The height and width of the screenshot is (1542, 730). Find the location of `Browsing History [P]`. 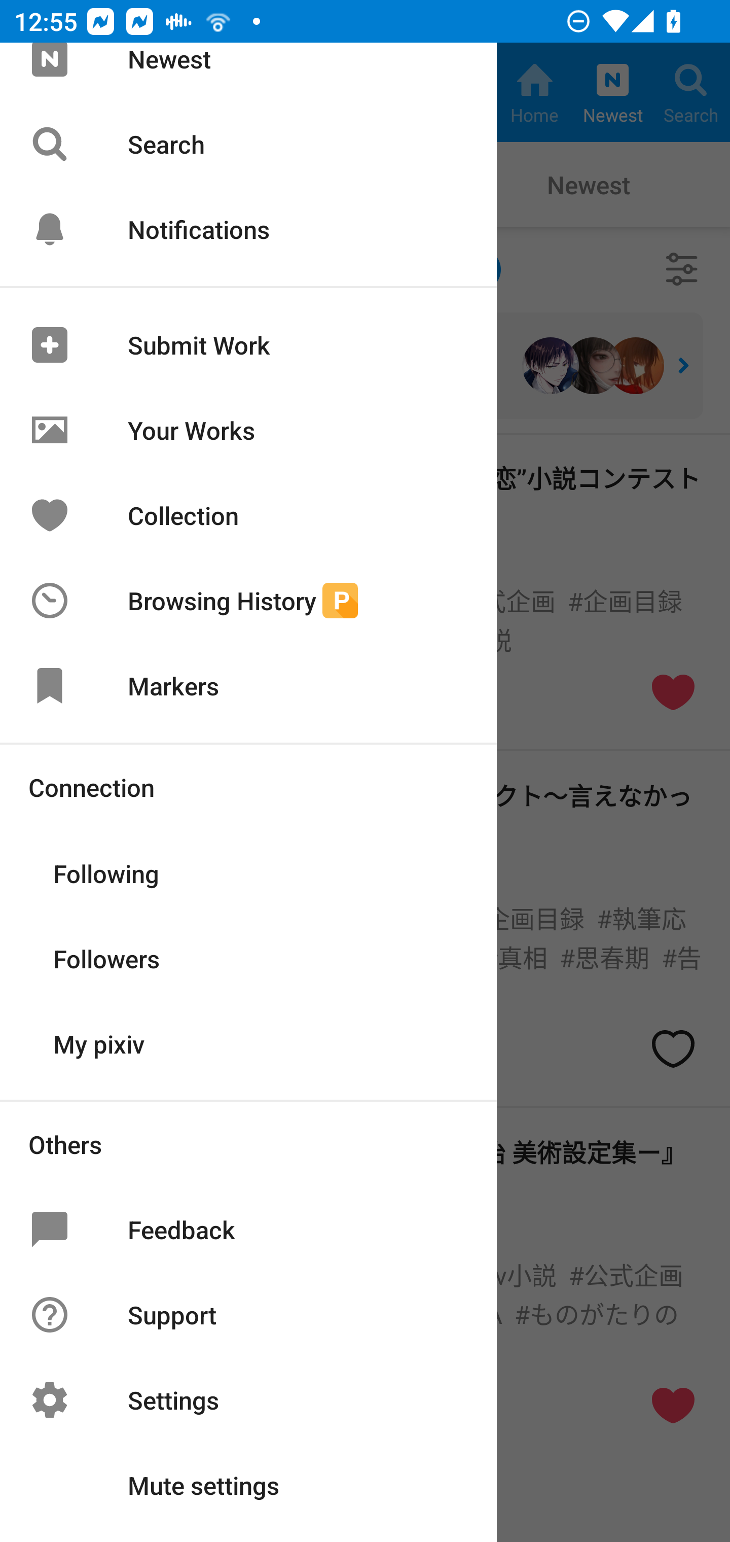

Browsing History [P] is located at coordinates (248, 601).